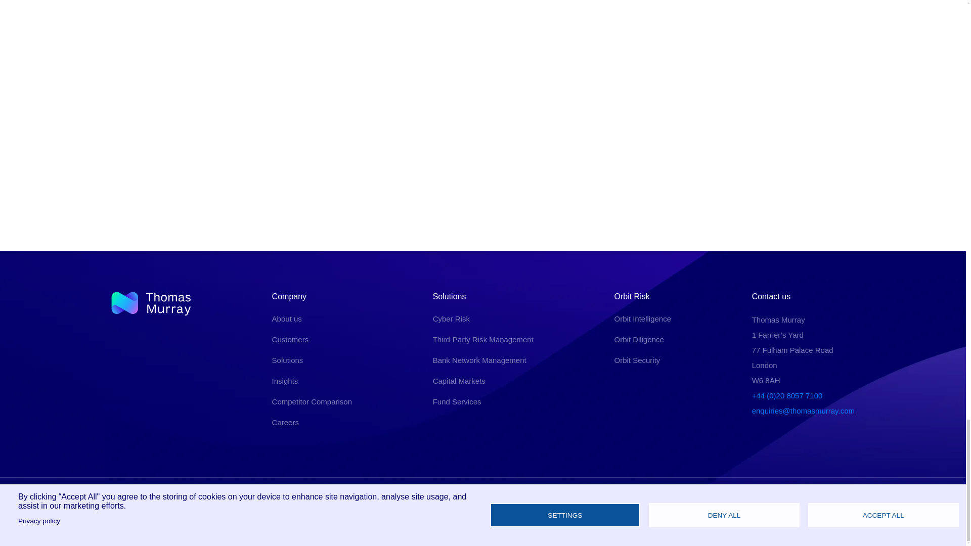  Describe the element at coordinates (451, 318) in the screenshot. I see `Cyber Risk` at that location.